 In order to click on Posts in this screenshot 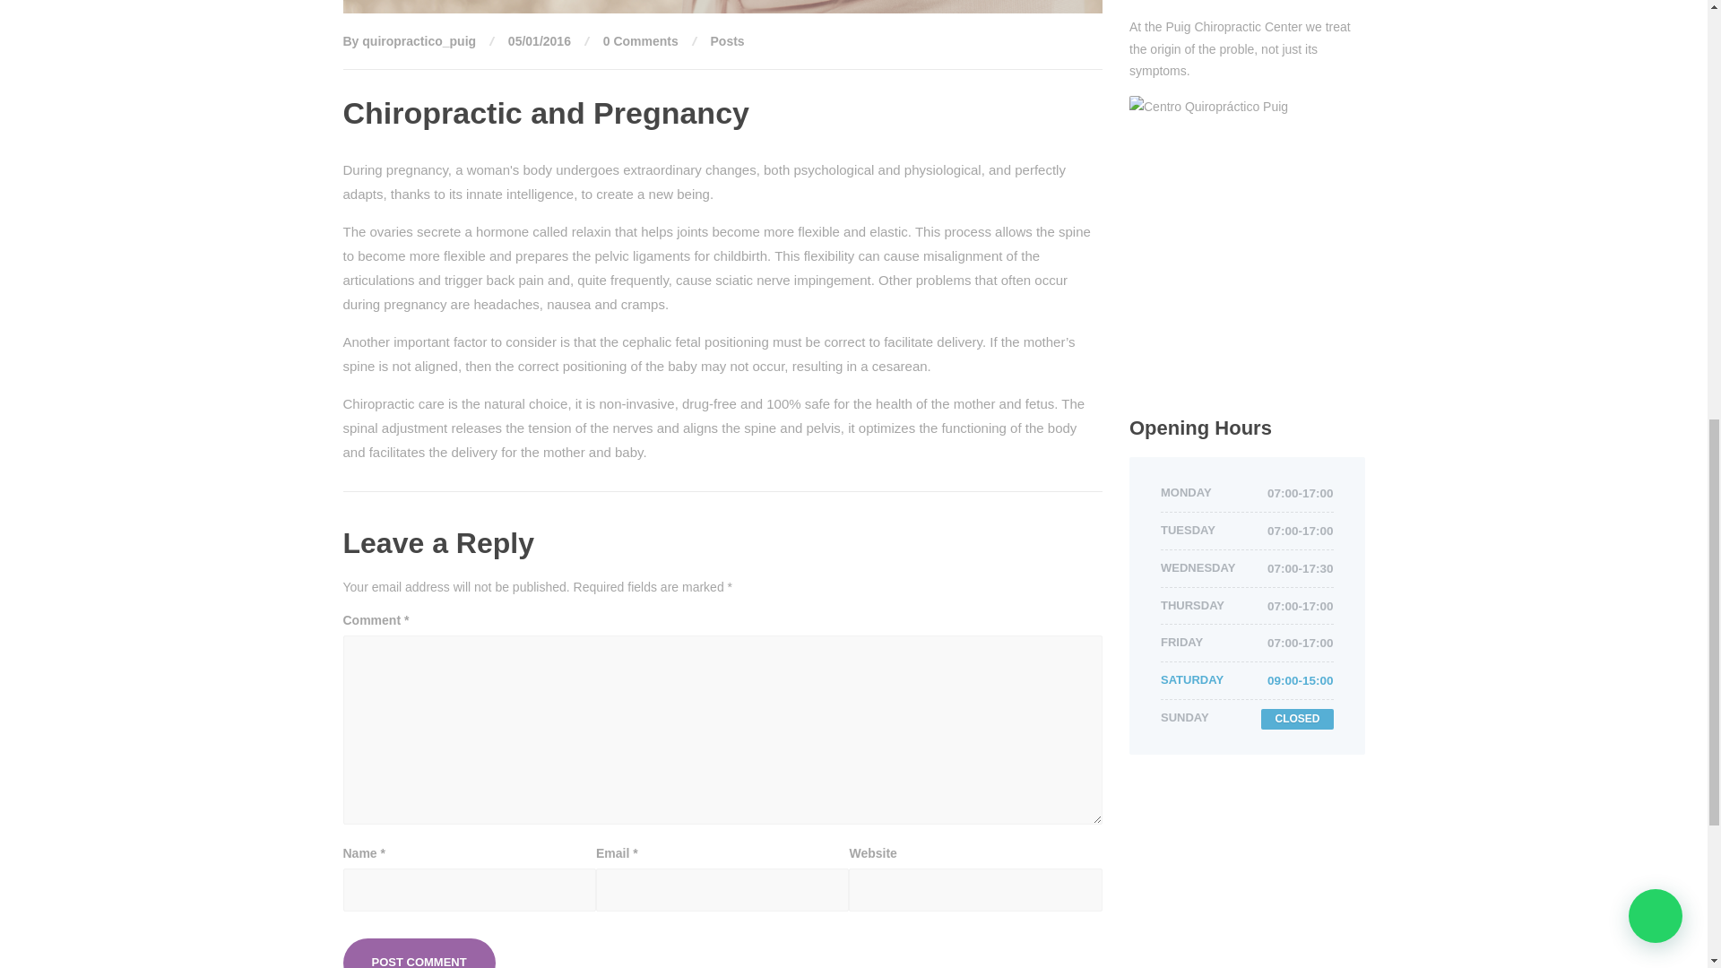, I will do `click(728, 41)`.